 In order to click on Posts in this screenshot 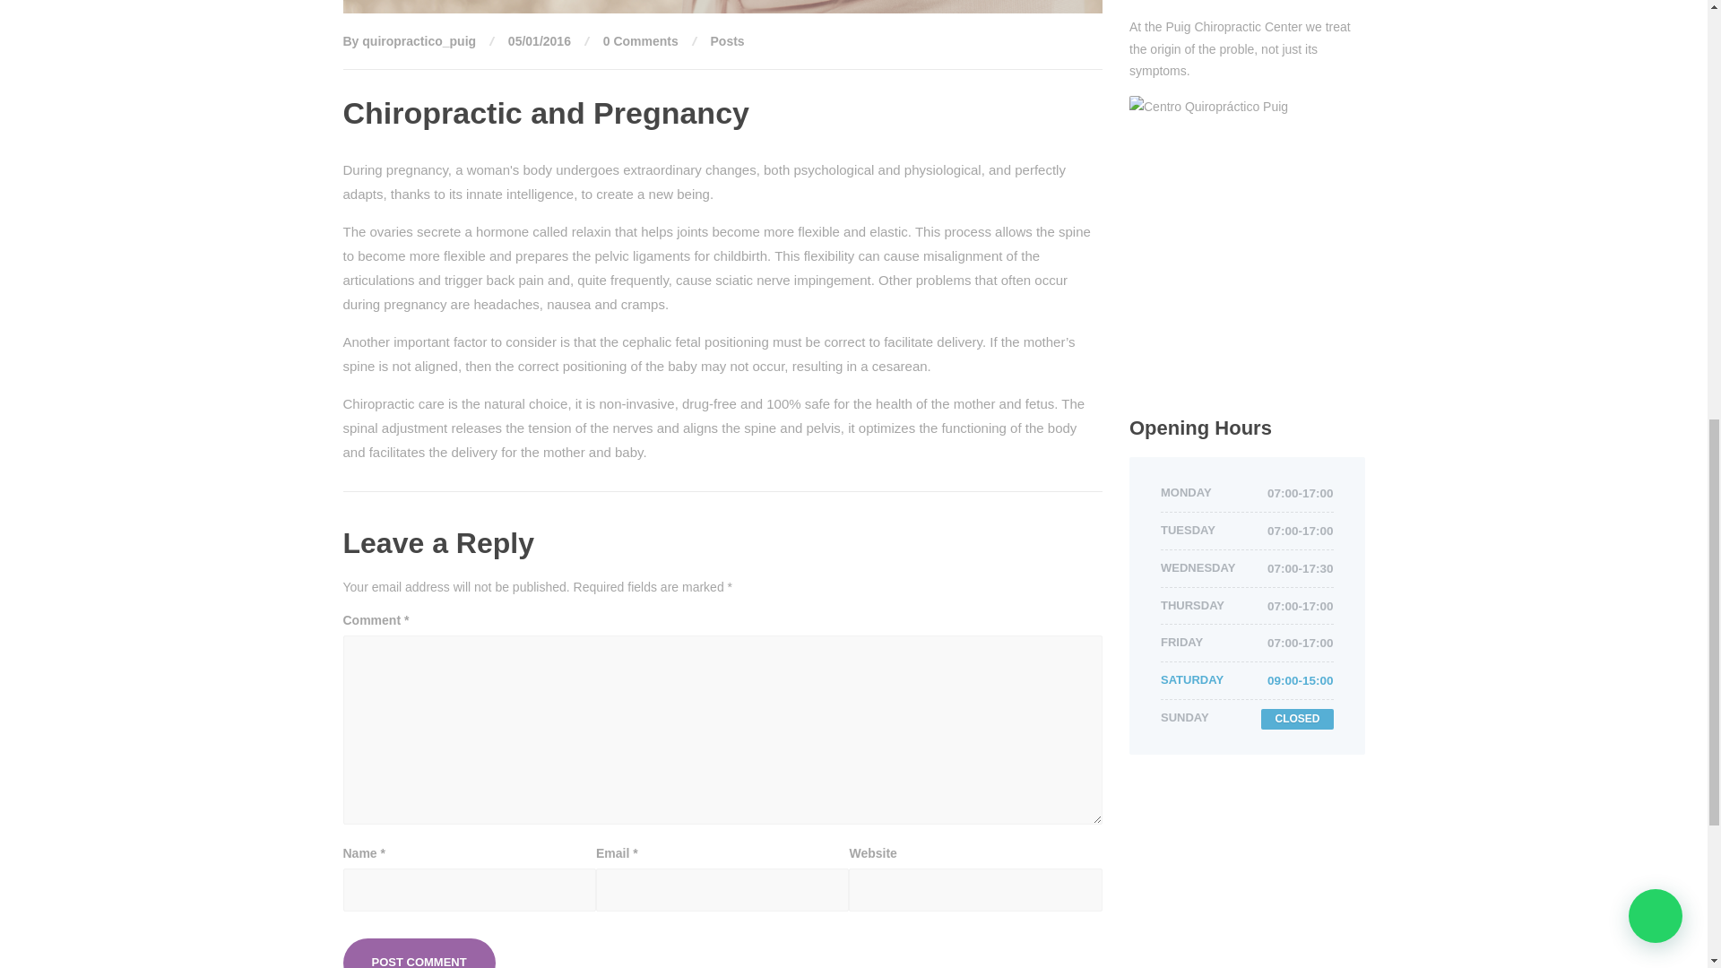, I will do `click(728, 41)`.